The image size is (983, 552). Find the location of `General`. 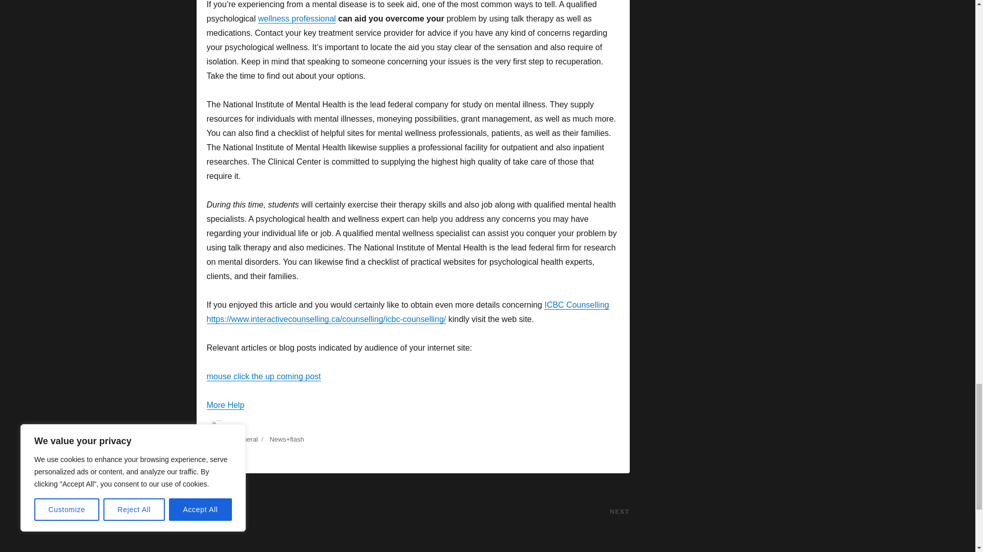

General is located at coordinates (264, 376).